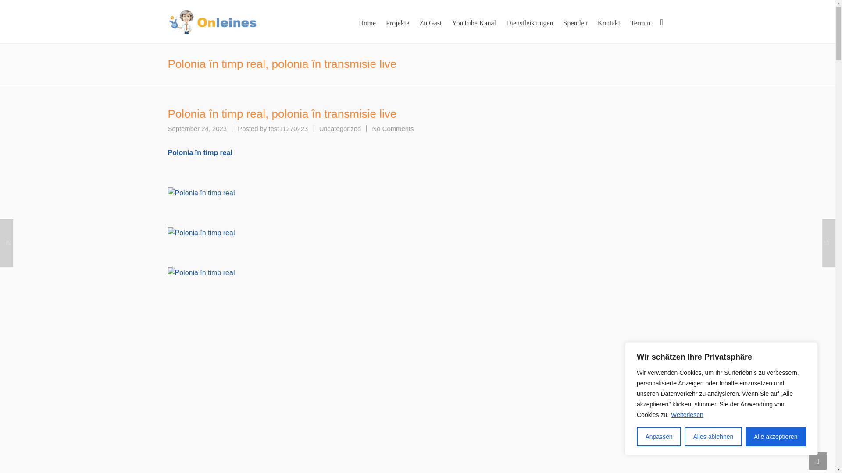  I want to click on Alles ablehnen, so click(393, 129).